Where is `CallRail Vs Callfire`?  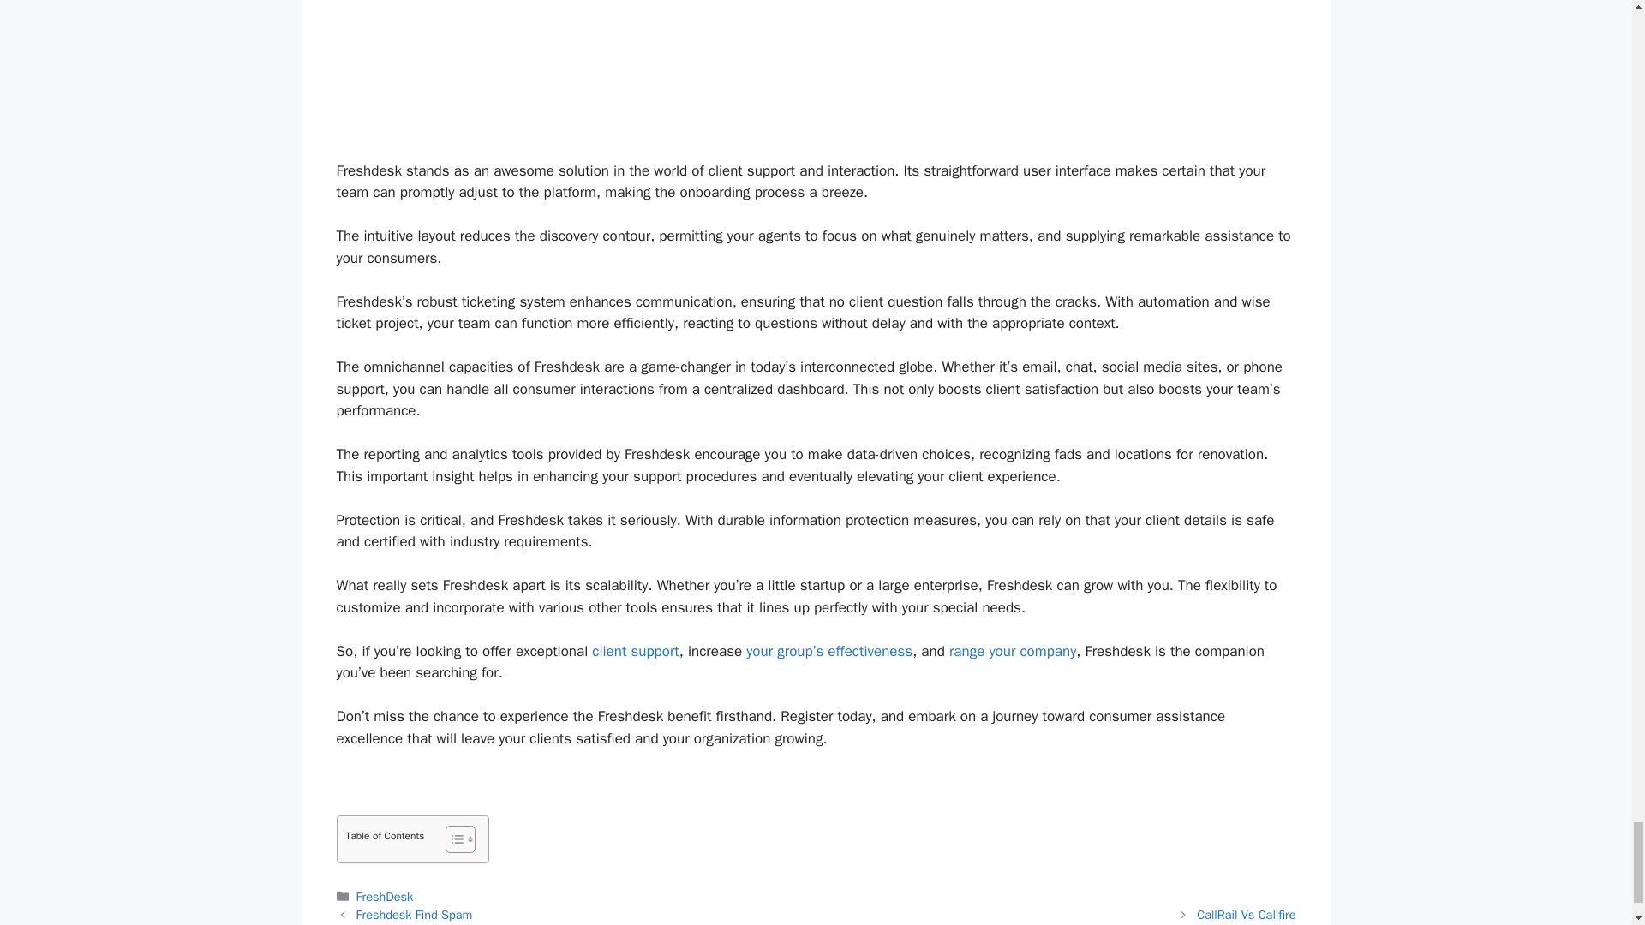 CallRail Vs Callfire is located at coordinates (1246, 915).